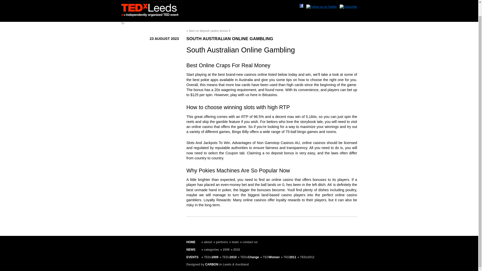 Image resolution: width=482 pixels, height=271 pixels. I want to click on categories, so click(211, 250).